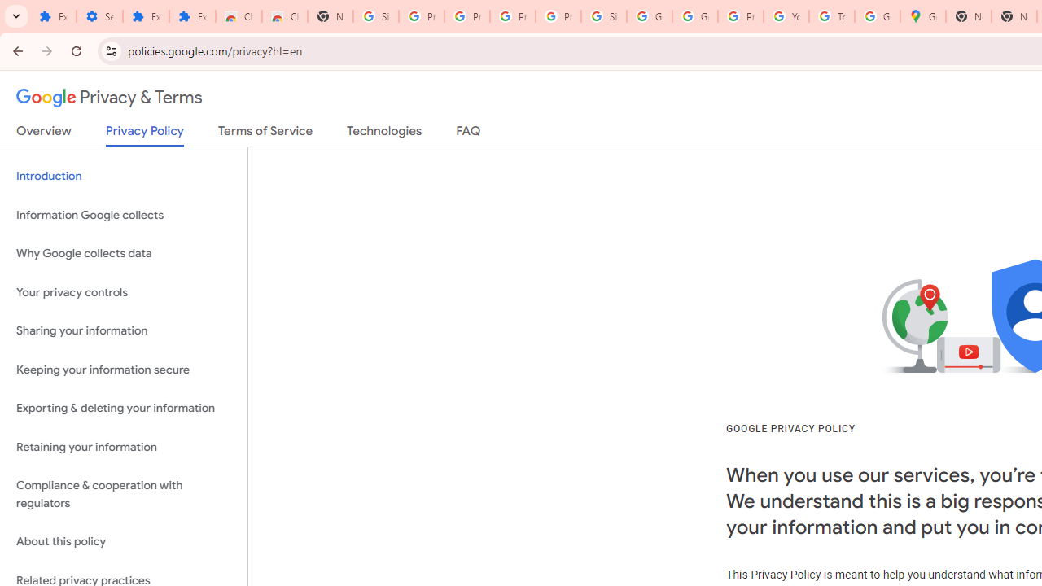  Describe the element at coordinates (99, 16) in the screenshot. I see `Settings` at that location.